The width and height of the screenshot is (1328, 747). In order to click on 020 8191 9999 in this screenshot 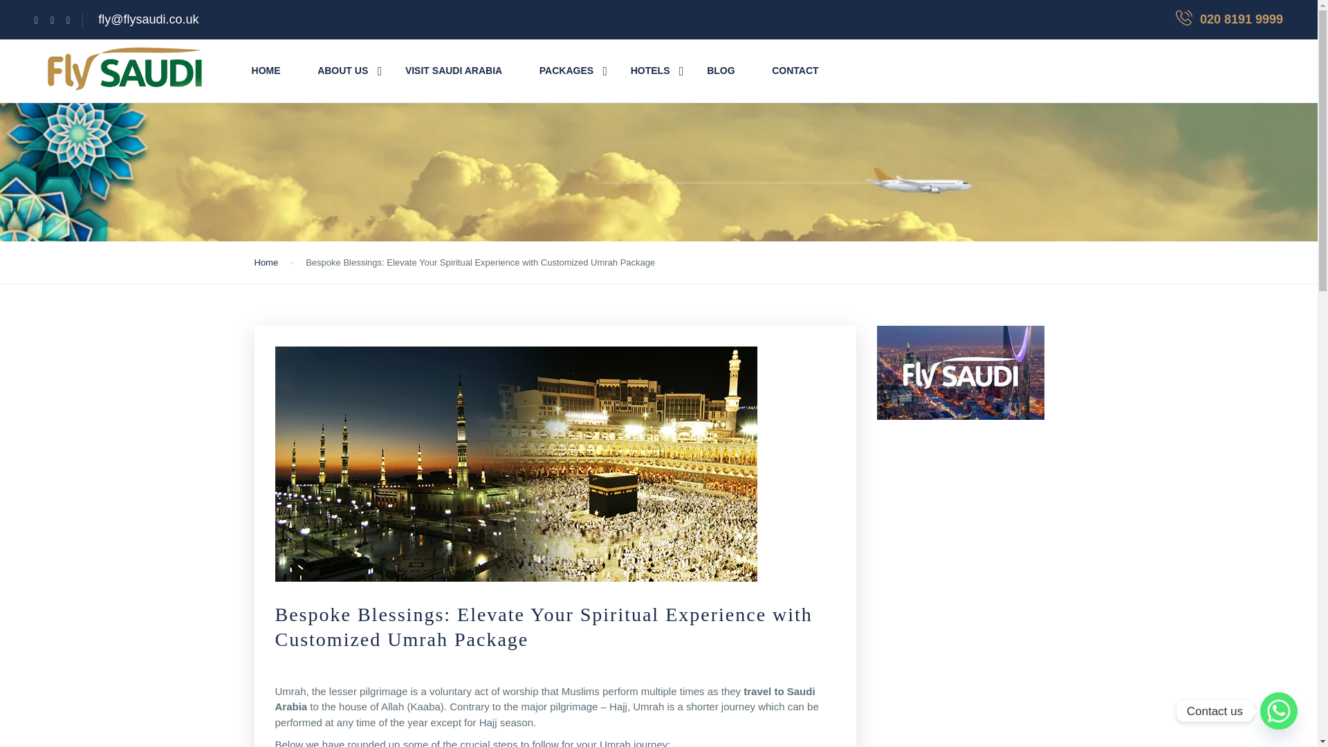, I will do `click(1241, 19)`.